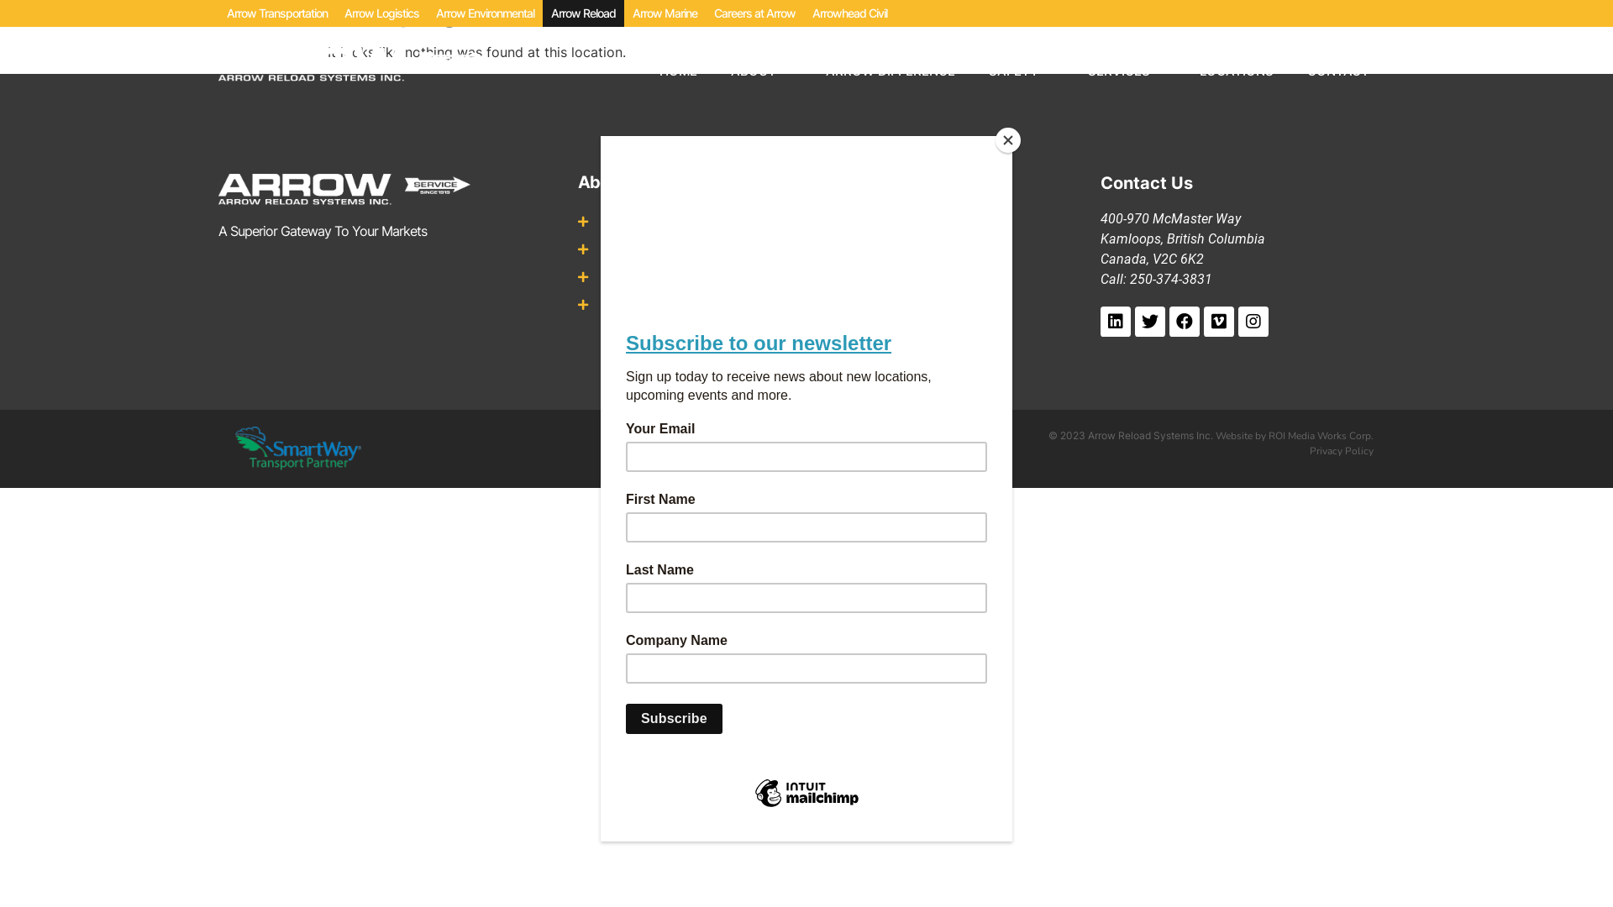 The image size is (1613, 907). What do you see at coordinates (1237, 71) in the screenshot?
I see `LOCATIONS` at bounding box center [1237, 71].